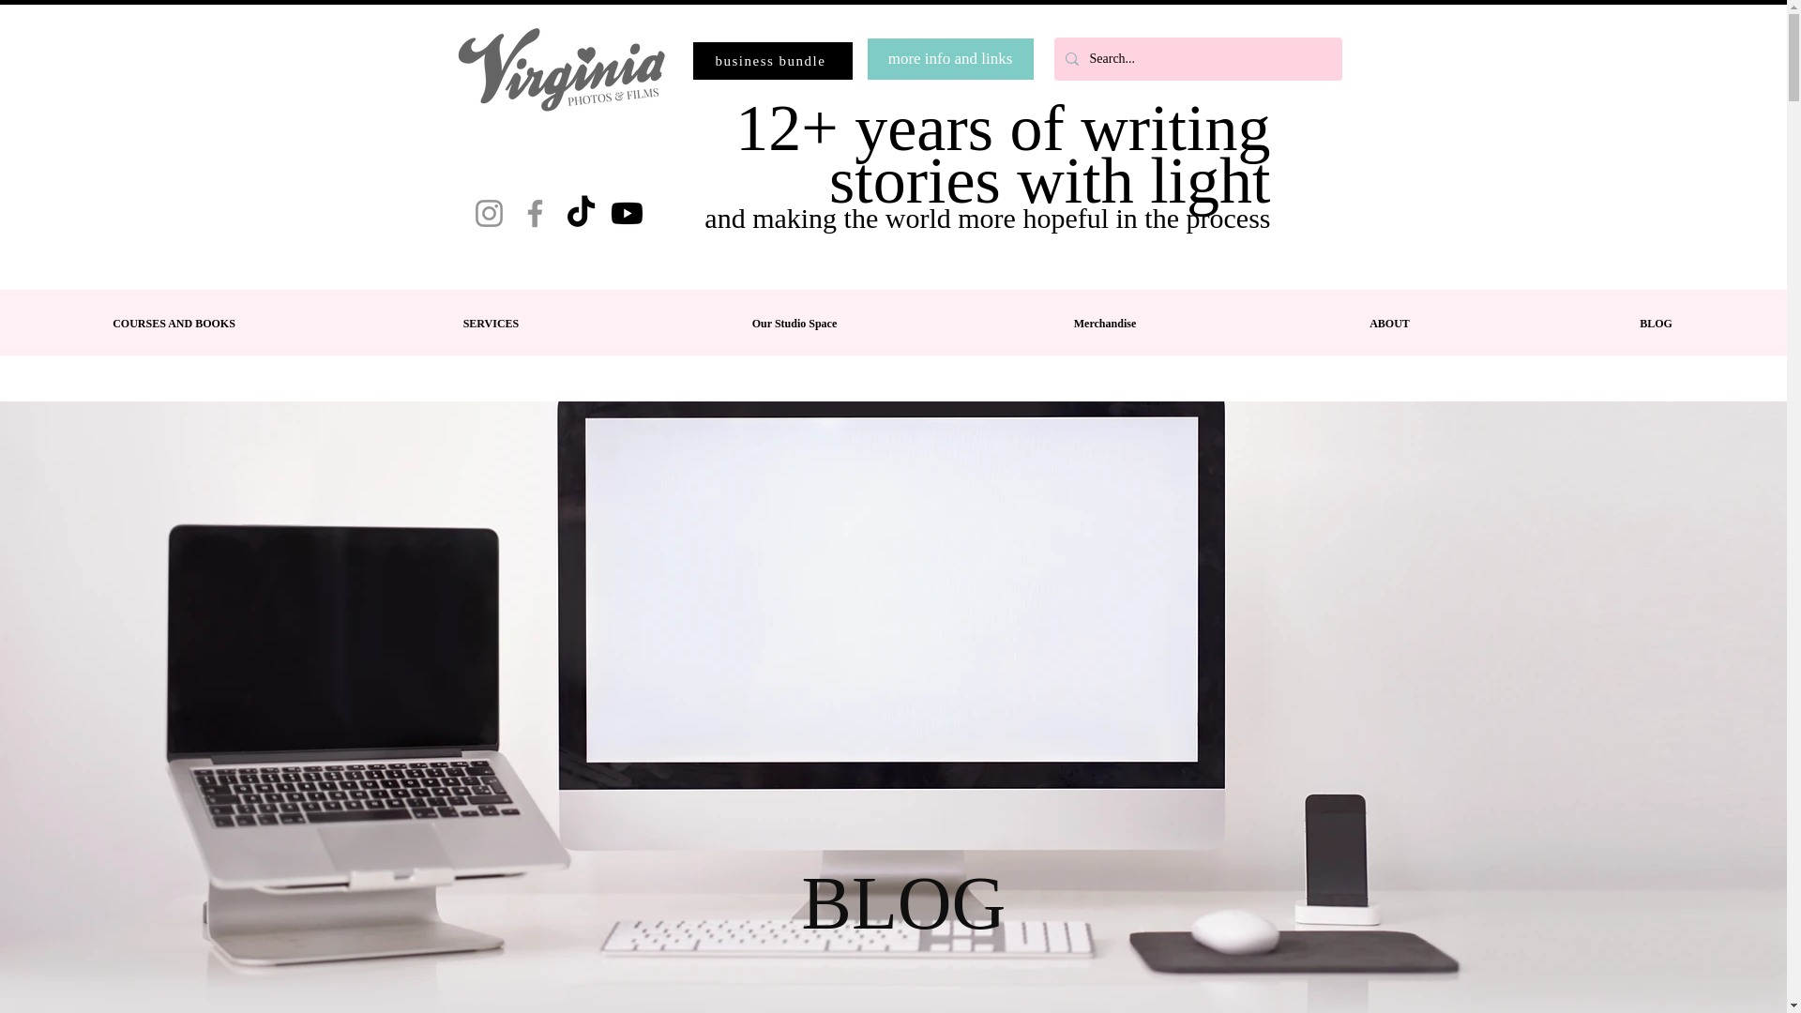  I want to click on Merchandise, so click(1103, 323).